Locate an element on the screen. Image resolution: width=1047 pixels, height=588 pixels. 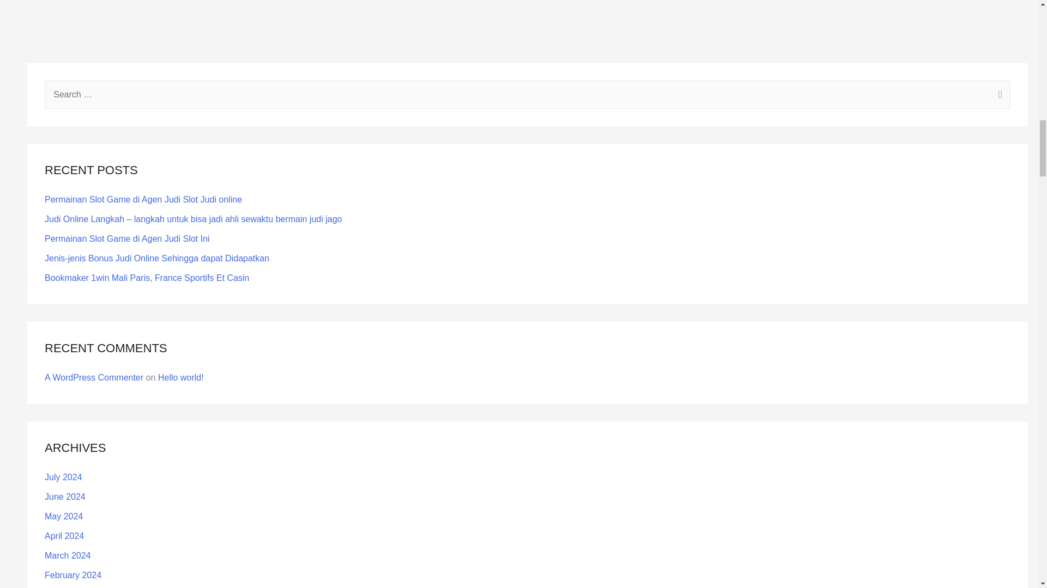
Hello world! is located at coordinates (181, 377).